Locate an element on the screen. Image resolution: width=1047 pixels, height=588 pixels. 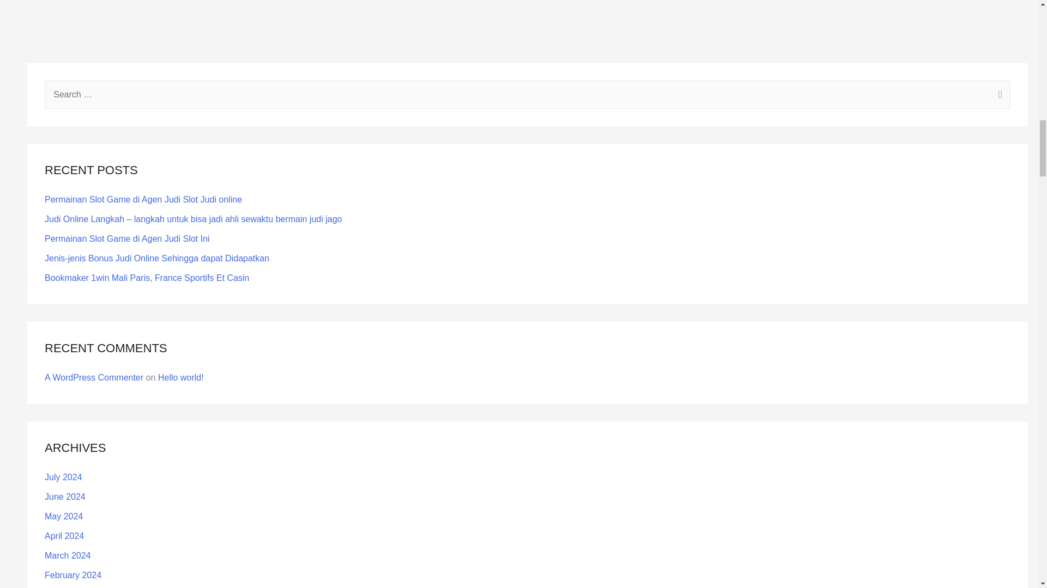
Hello world! is located at coordinates (181, 377).